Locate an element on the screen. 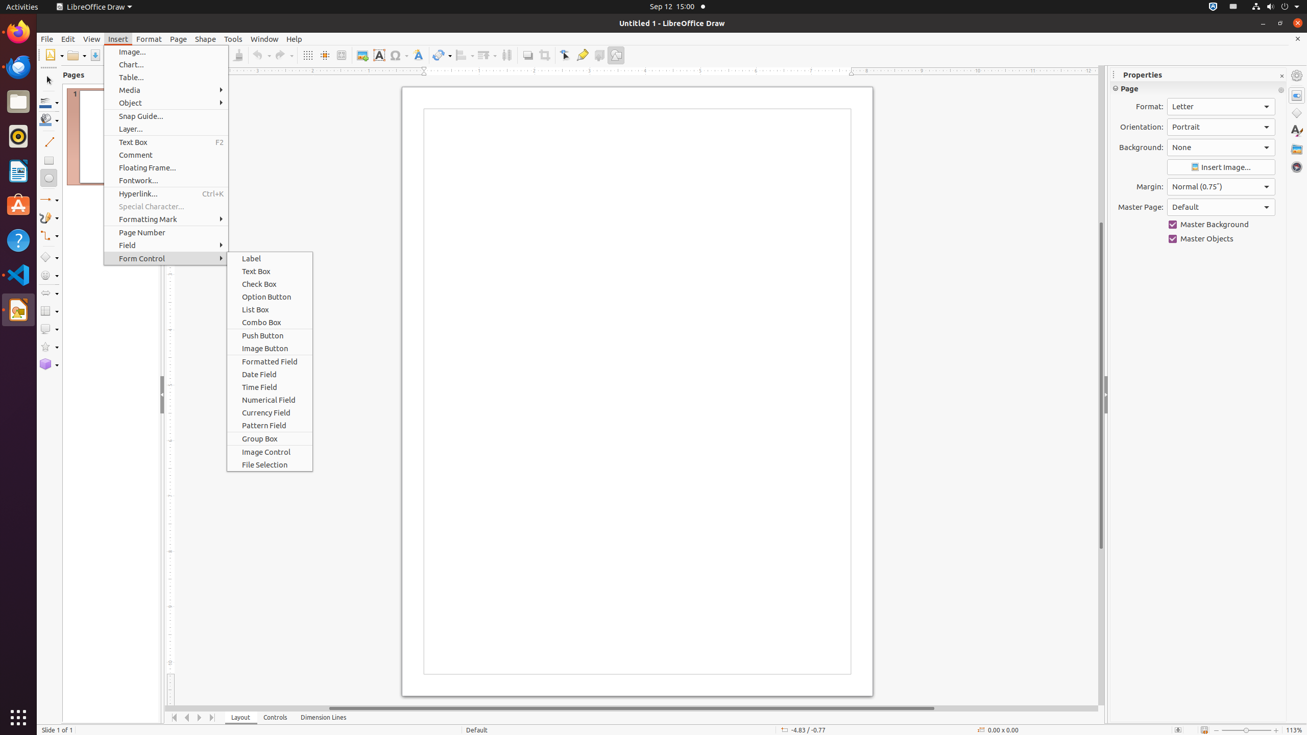  Special Character... is located at coordinates (166, 206).